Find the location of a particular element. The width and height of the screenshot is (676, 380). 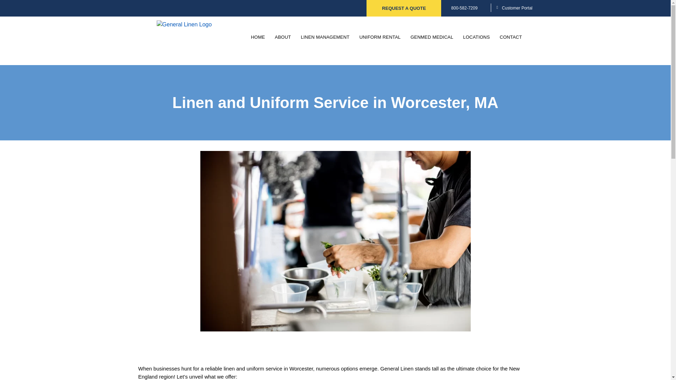

CONTACT is located at coordinates (511, 37).